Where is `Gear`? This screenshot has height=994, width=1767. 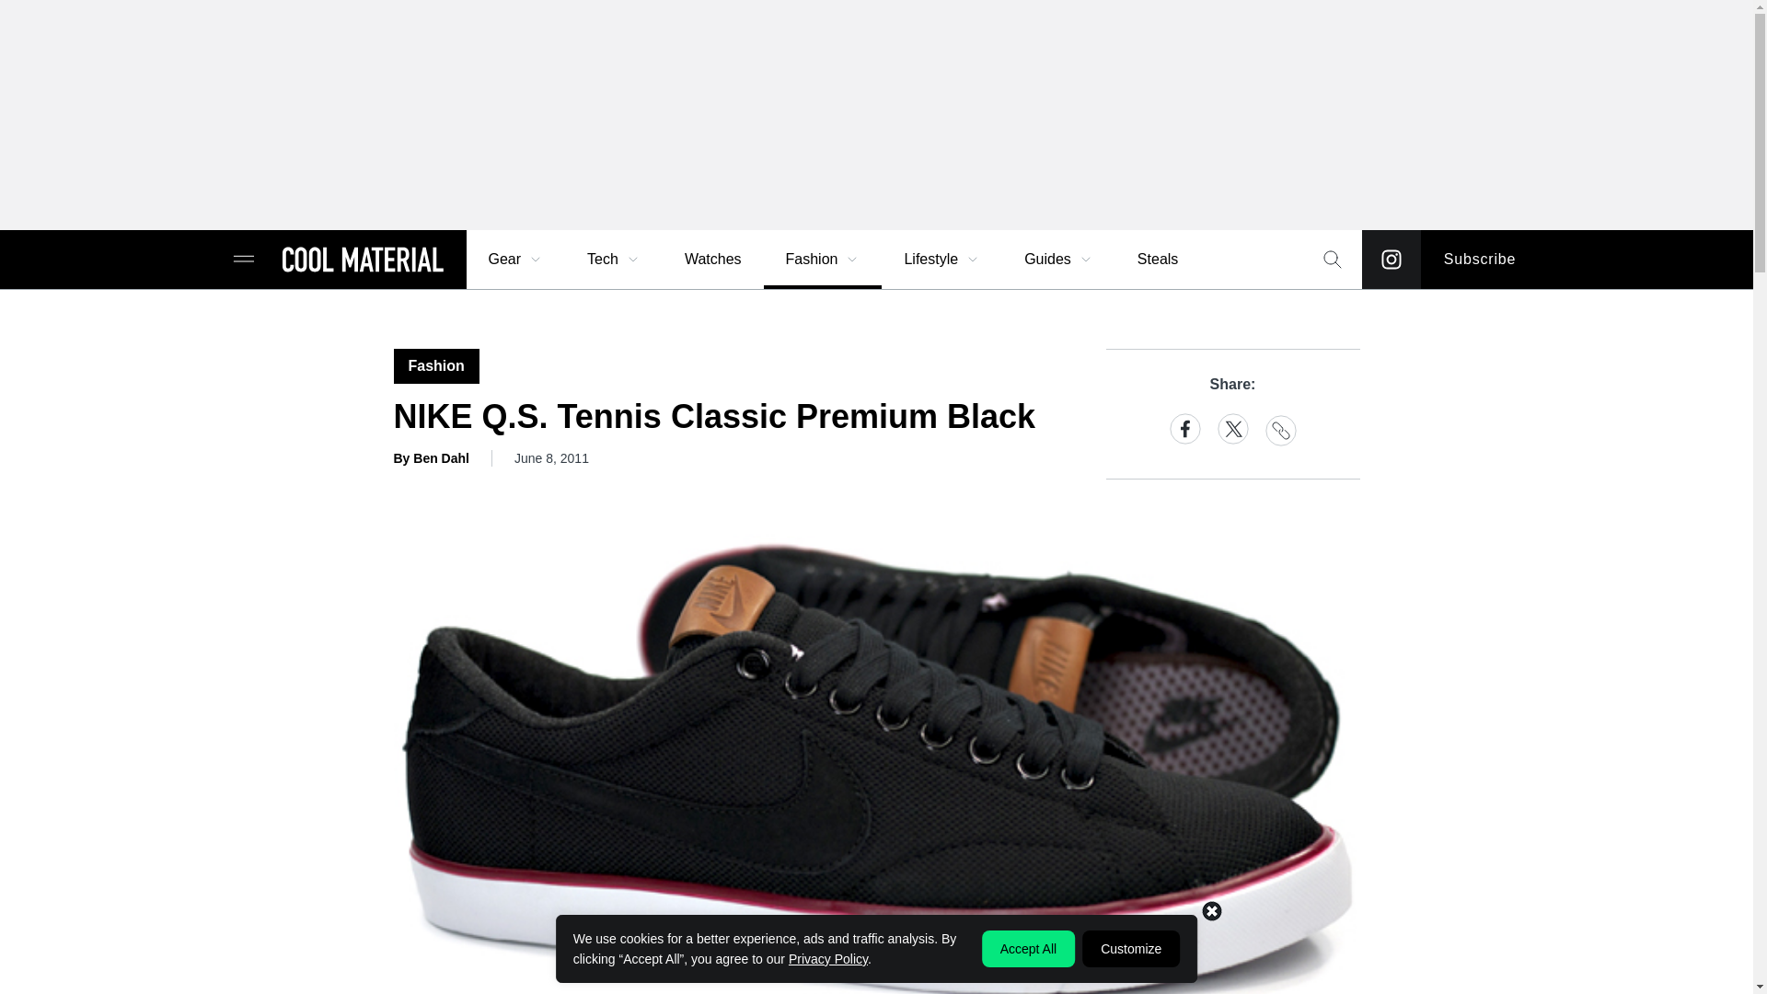
Gear is located at coordinates (515, 260).